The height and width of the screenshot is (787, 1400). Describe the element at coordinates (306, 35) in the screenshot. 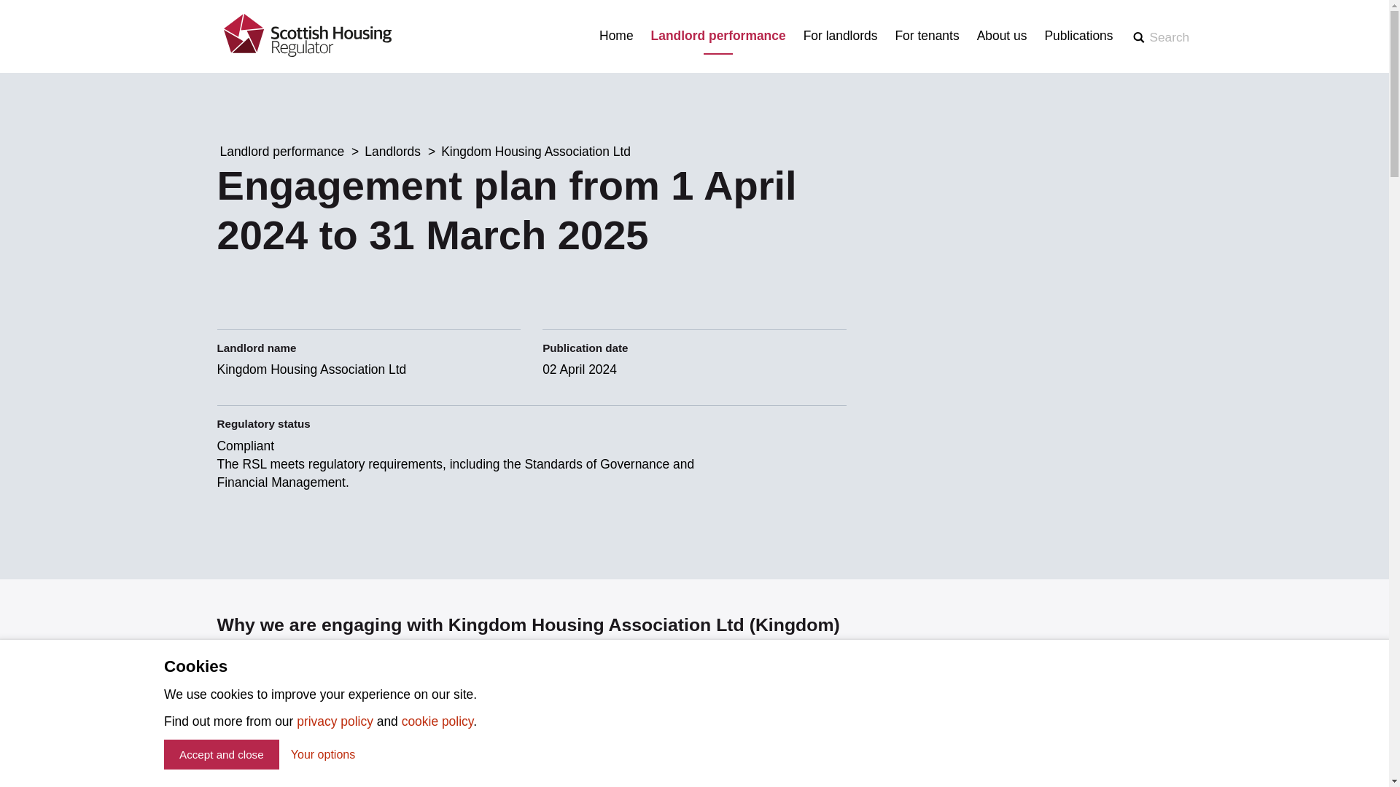

I see `Scottish Housing Regulator logo` at that location.